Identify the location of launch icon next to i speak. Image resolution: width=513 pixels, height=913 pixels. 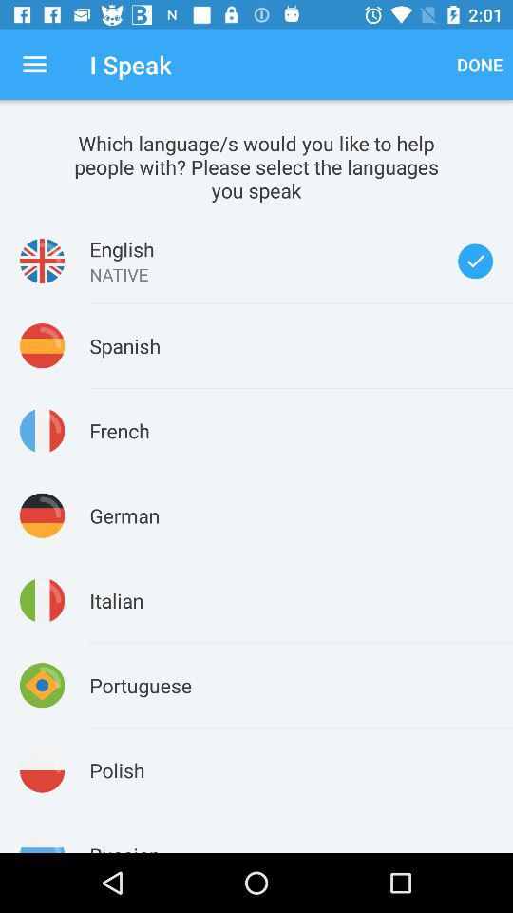
(480, 65).